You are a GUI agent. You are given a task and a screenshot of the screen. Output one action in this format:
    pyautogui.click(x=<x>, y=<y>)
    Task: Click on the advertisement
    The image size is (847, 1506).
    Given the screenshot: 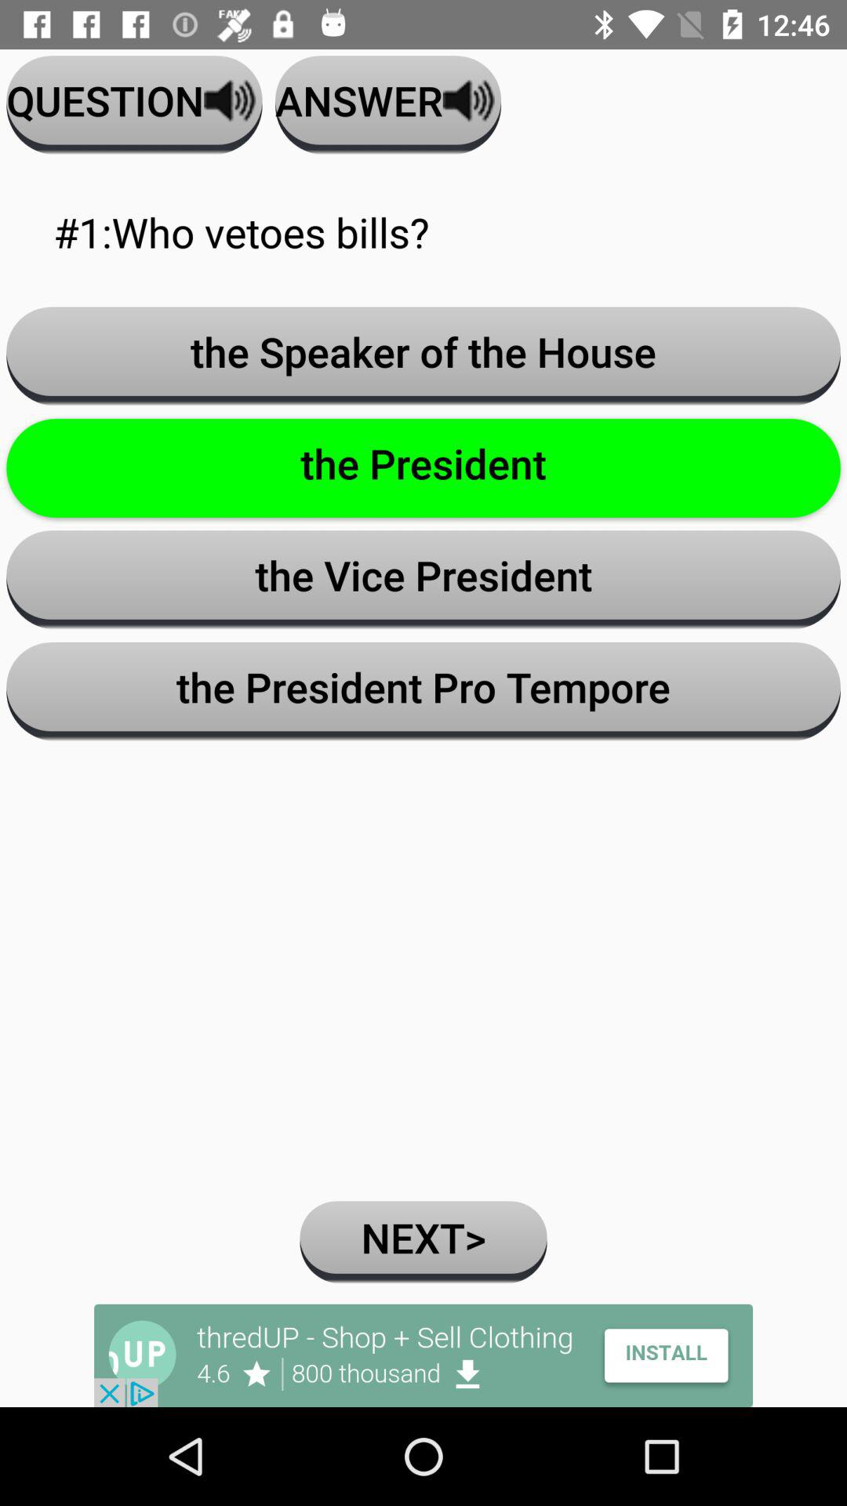 What is the action you would take?
    pyautogui.click(x=423, y=1355)
    